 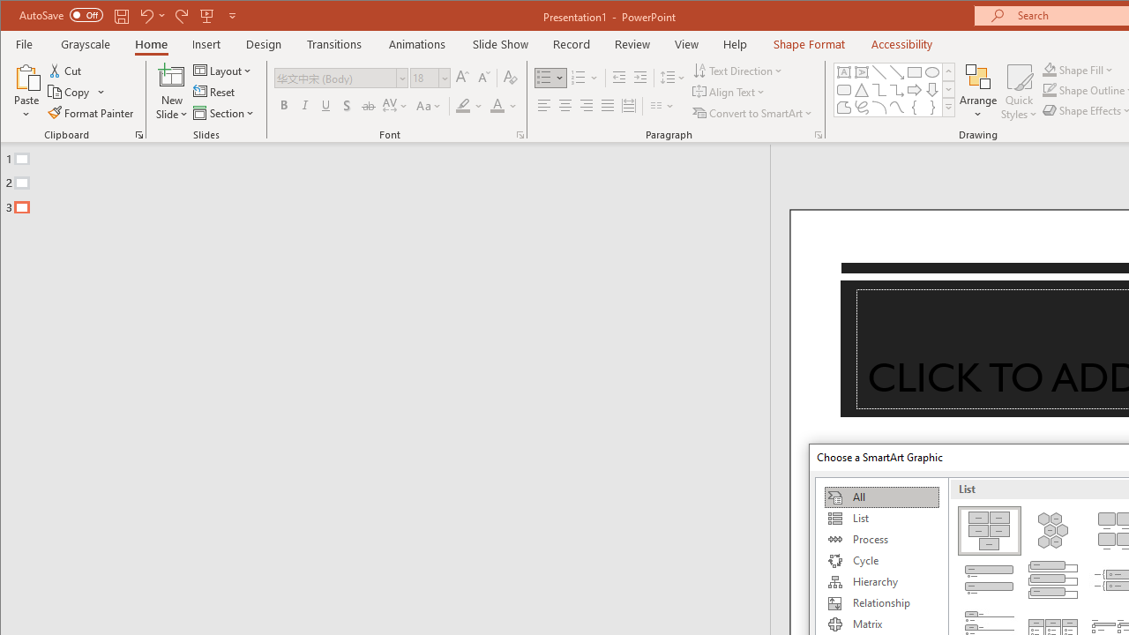 I want to click on Text Direction, so click(x=739, y=71).